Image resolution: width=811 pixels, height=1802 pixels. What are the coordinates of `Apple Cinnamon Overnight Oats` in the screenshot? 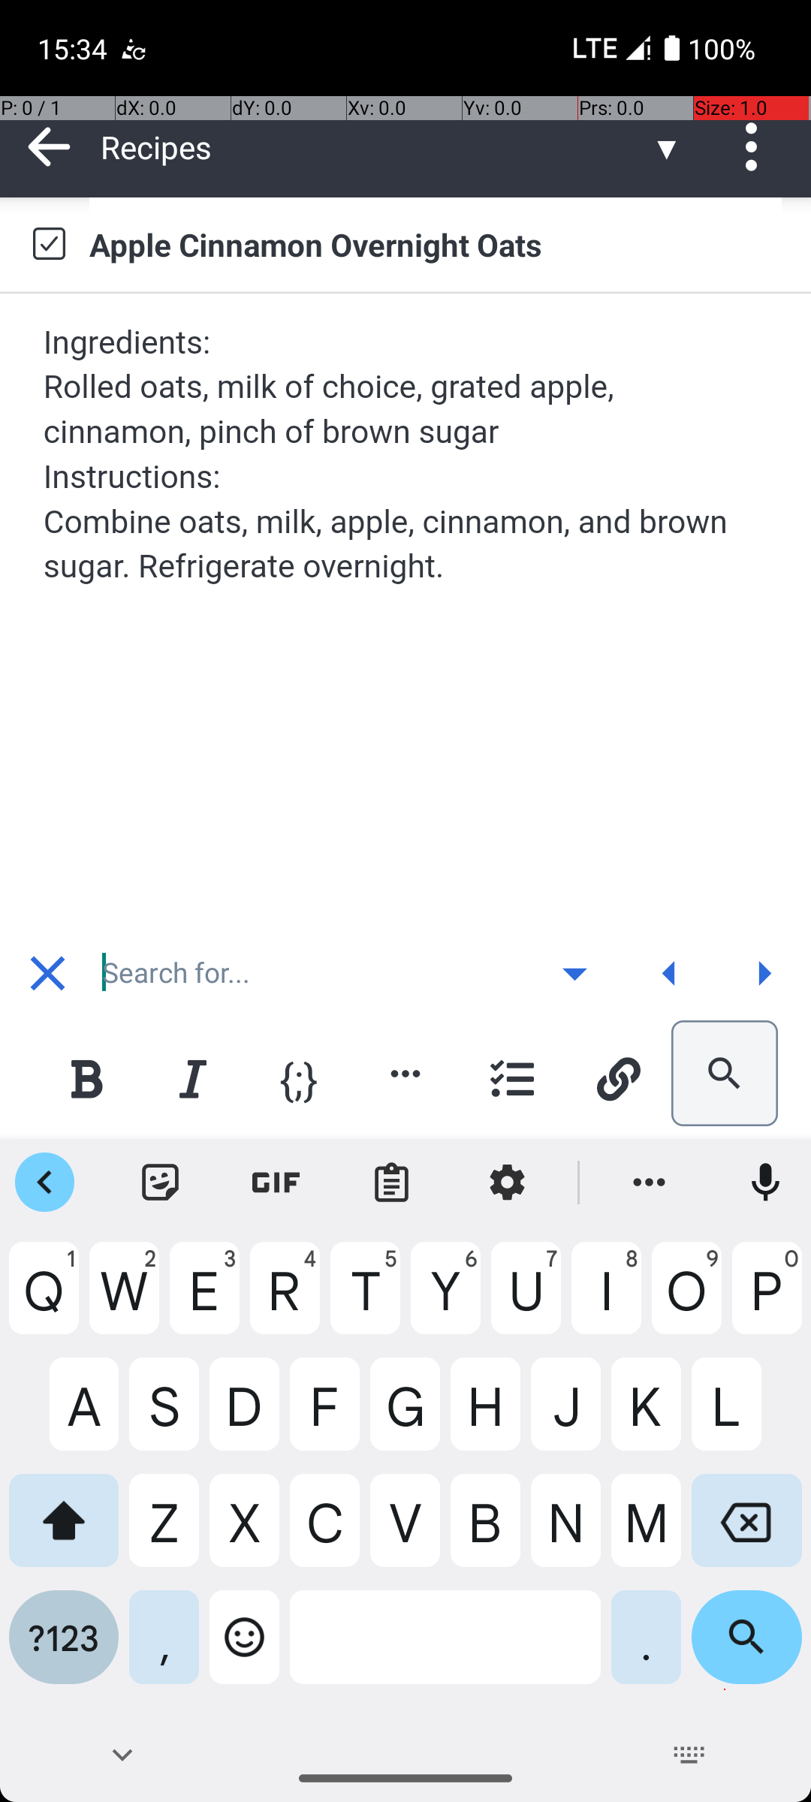 It's located at (436, 244).